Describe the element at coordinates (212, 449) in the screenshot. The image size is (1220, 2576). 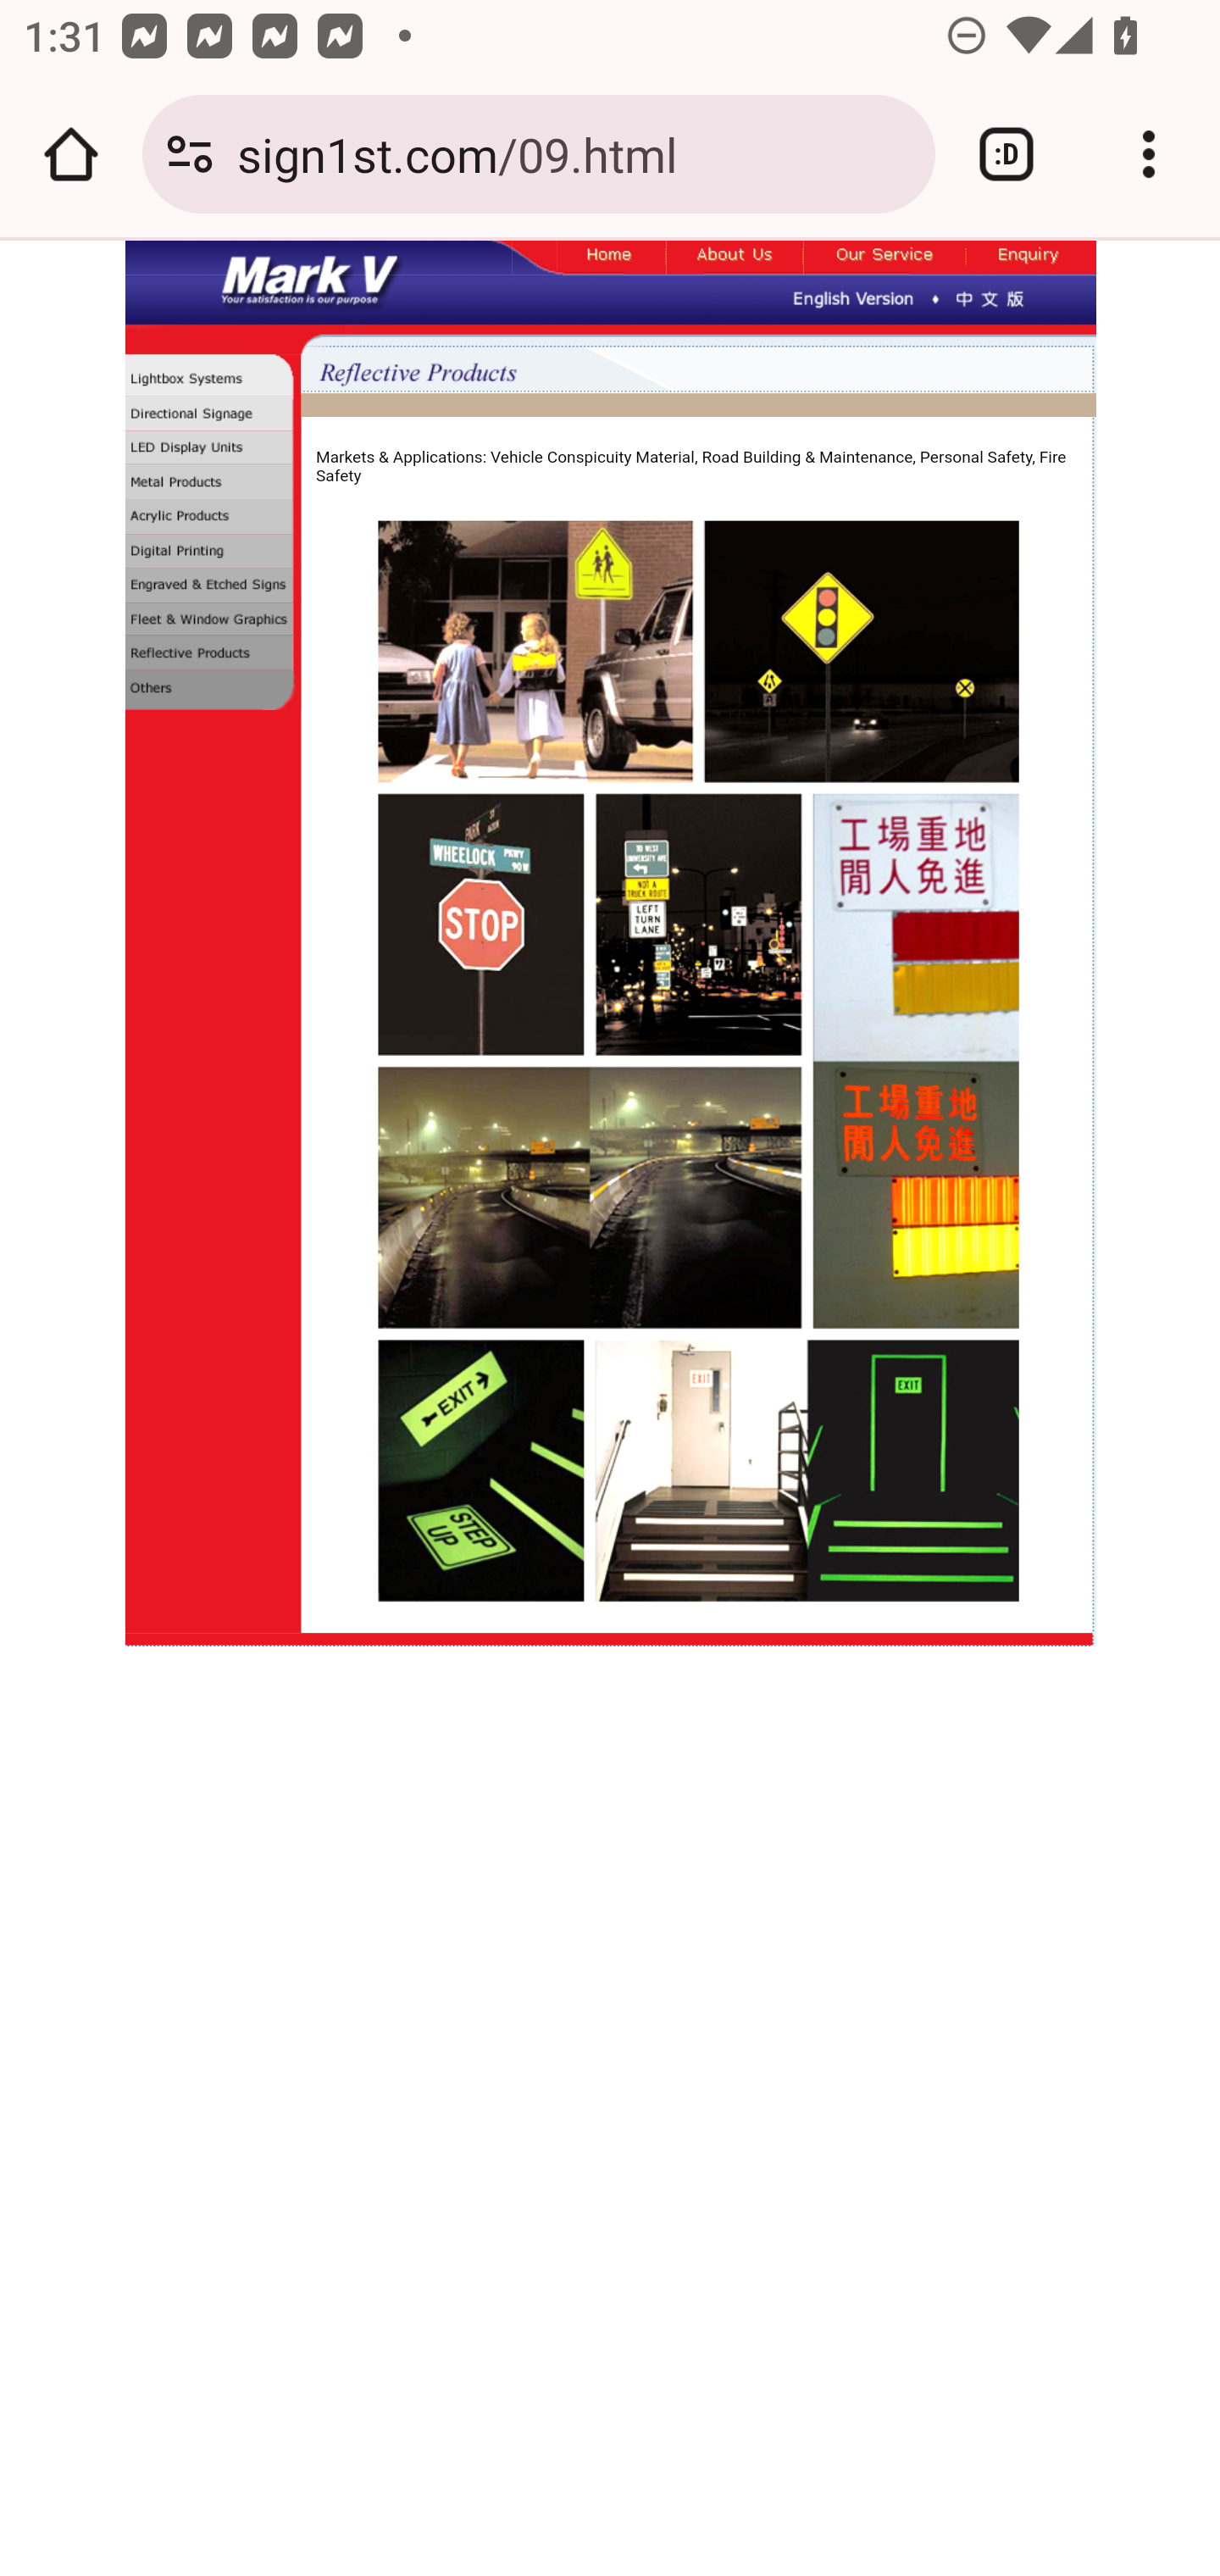
I see `03` at that location.